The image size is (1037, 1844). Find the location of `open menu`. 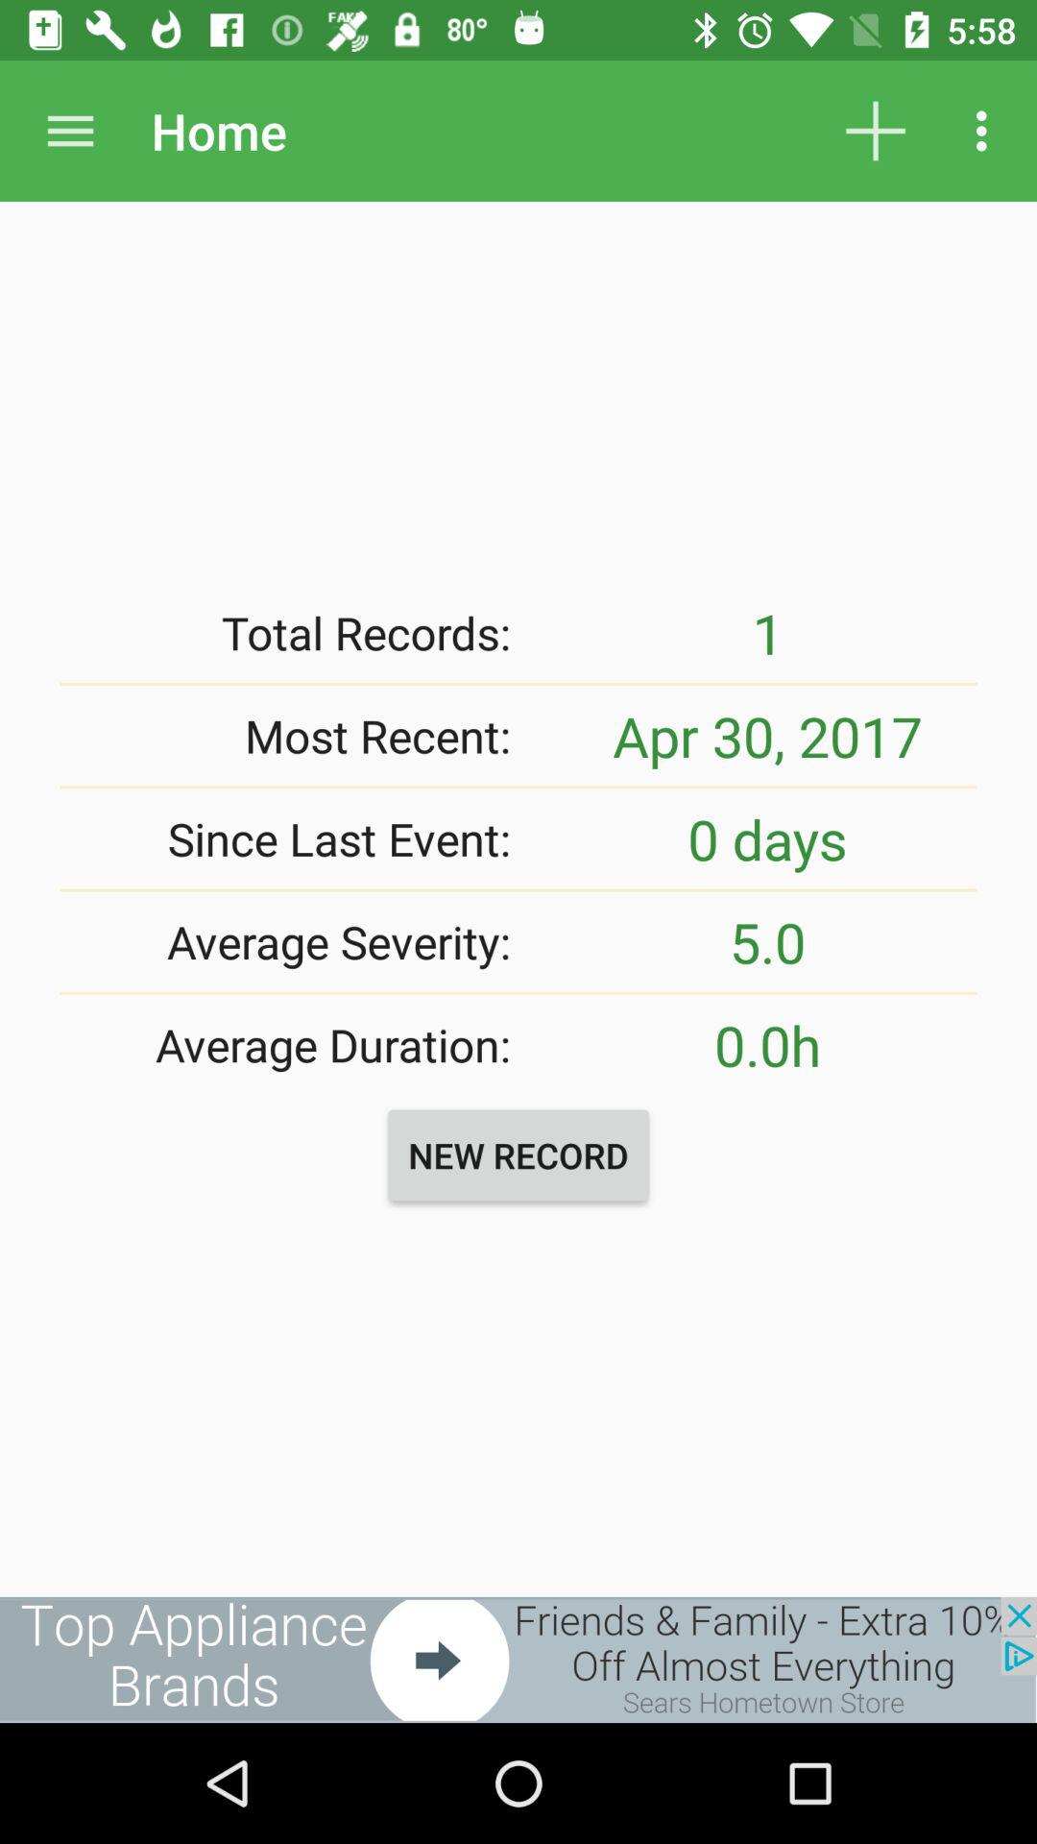

open menu is located at coordinates (71, 131).